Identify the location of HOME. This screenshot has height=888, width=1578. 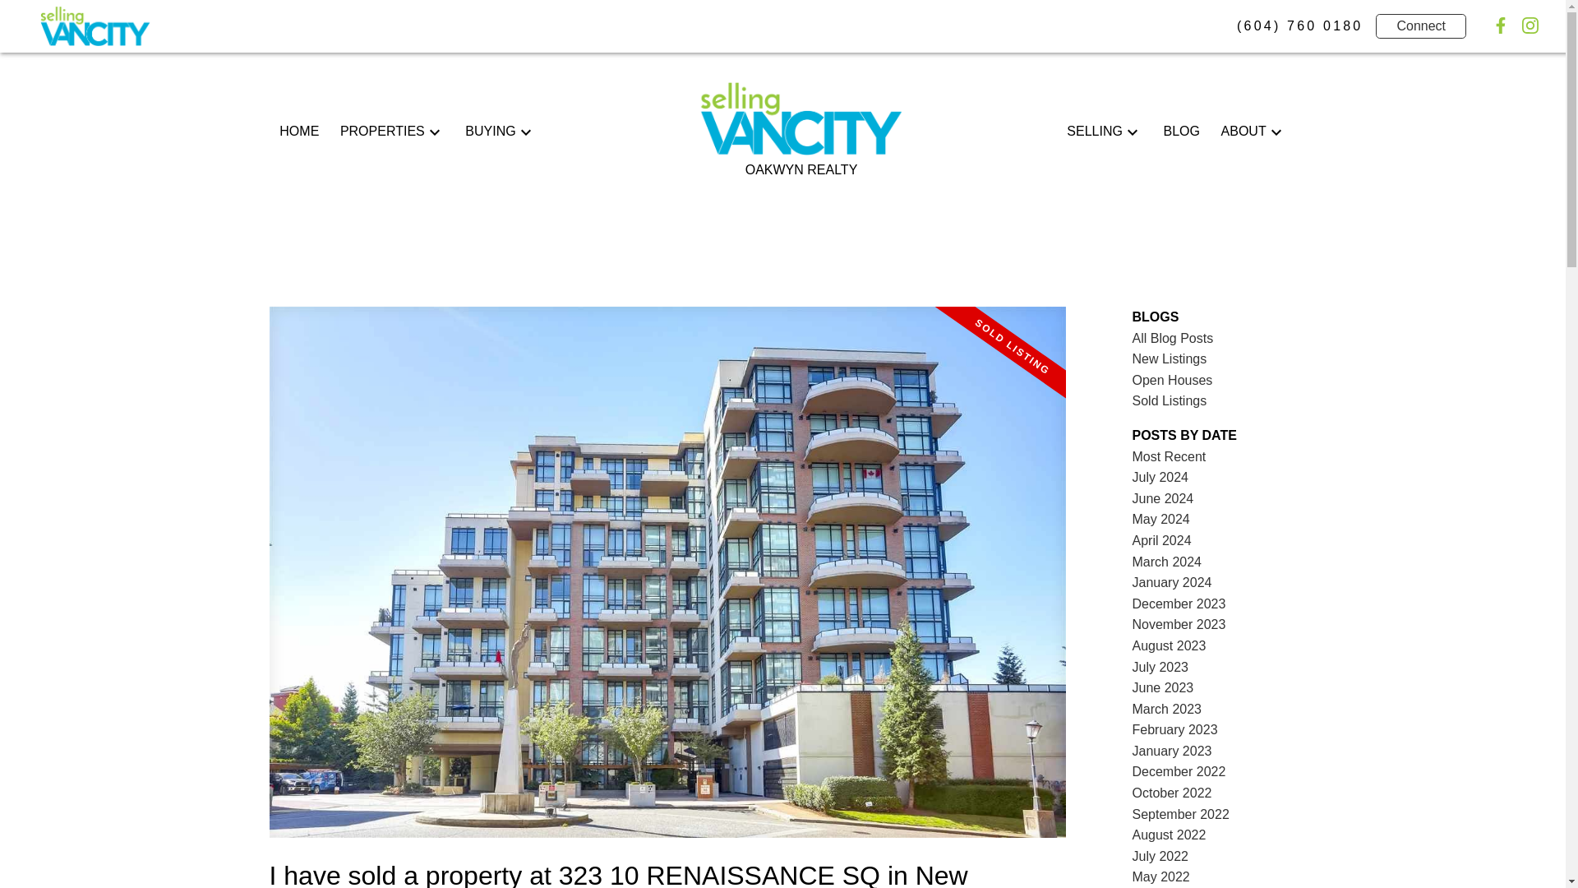
(298, 131).